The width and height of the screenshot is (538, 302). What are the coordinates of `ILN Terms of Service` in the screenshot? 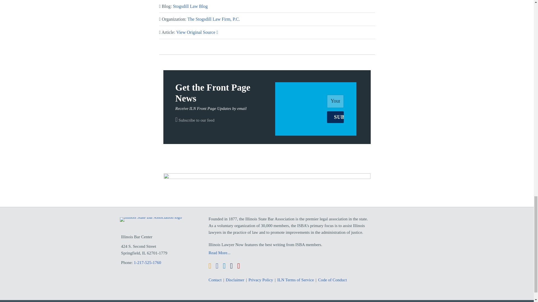 It's located at (296, 280).